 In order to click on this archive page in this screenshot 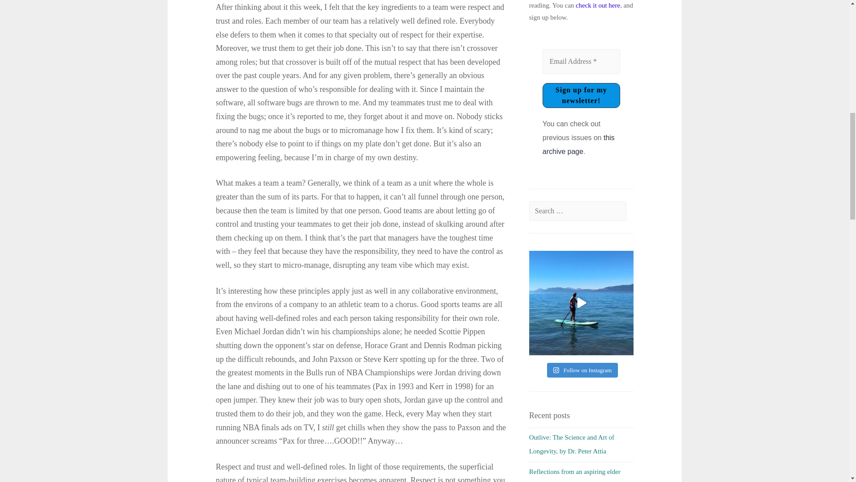, I will do `click(579, 145)`.